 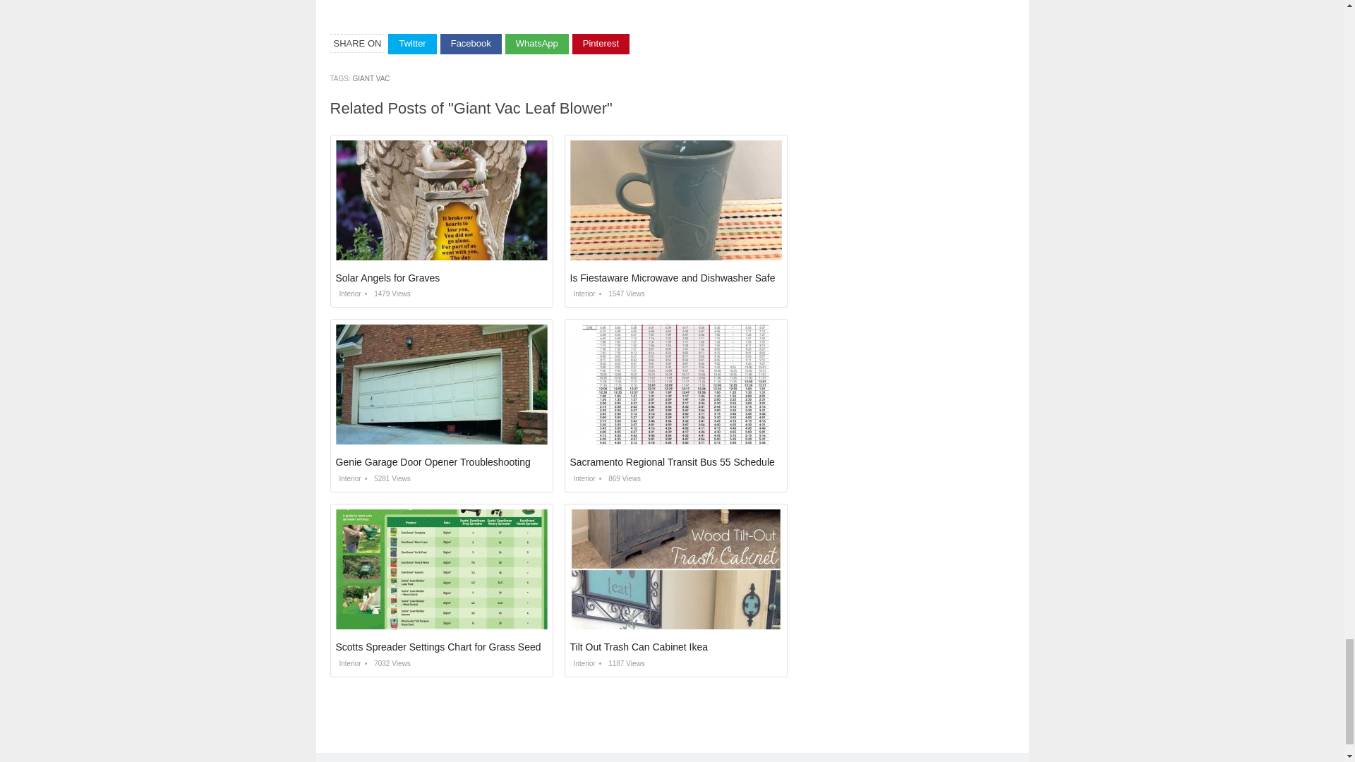 I want to click on Sacramento Regional Transit Bus 55 Schedule, so click(x=673, y=461).